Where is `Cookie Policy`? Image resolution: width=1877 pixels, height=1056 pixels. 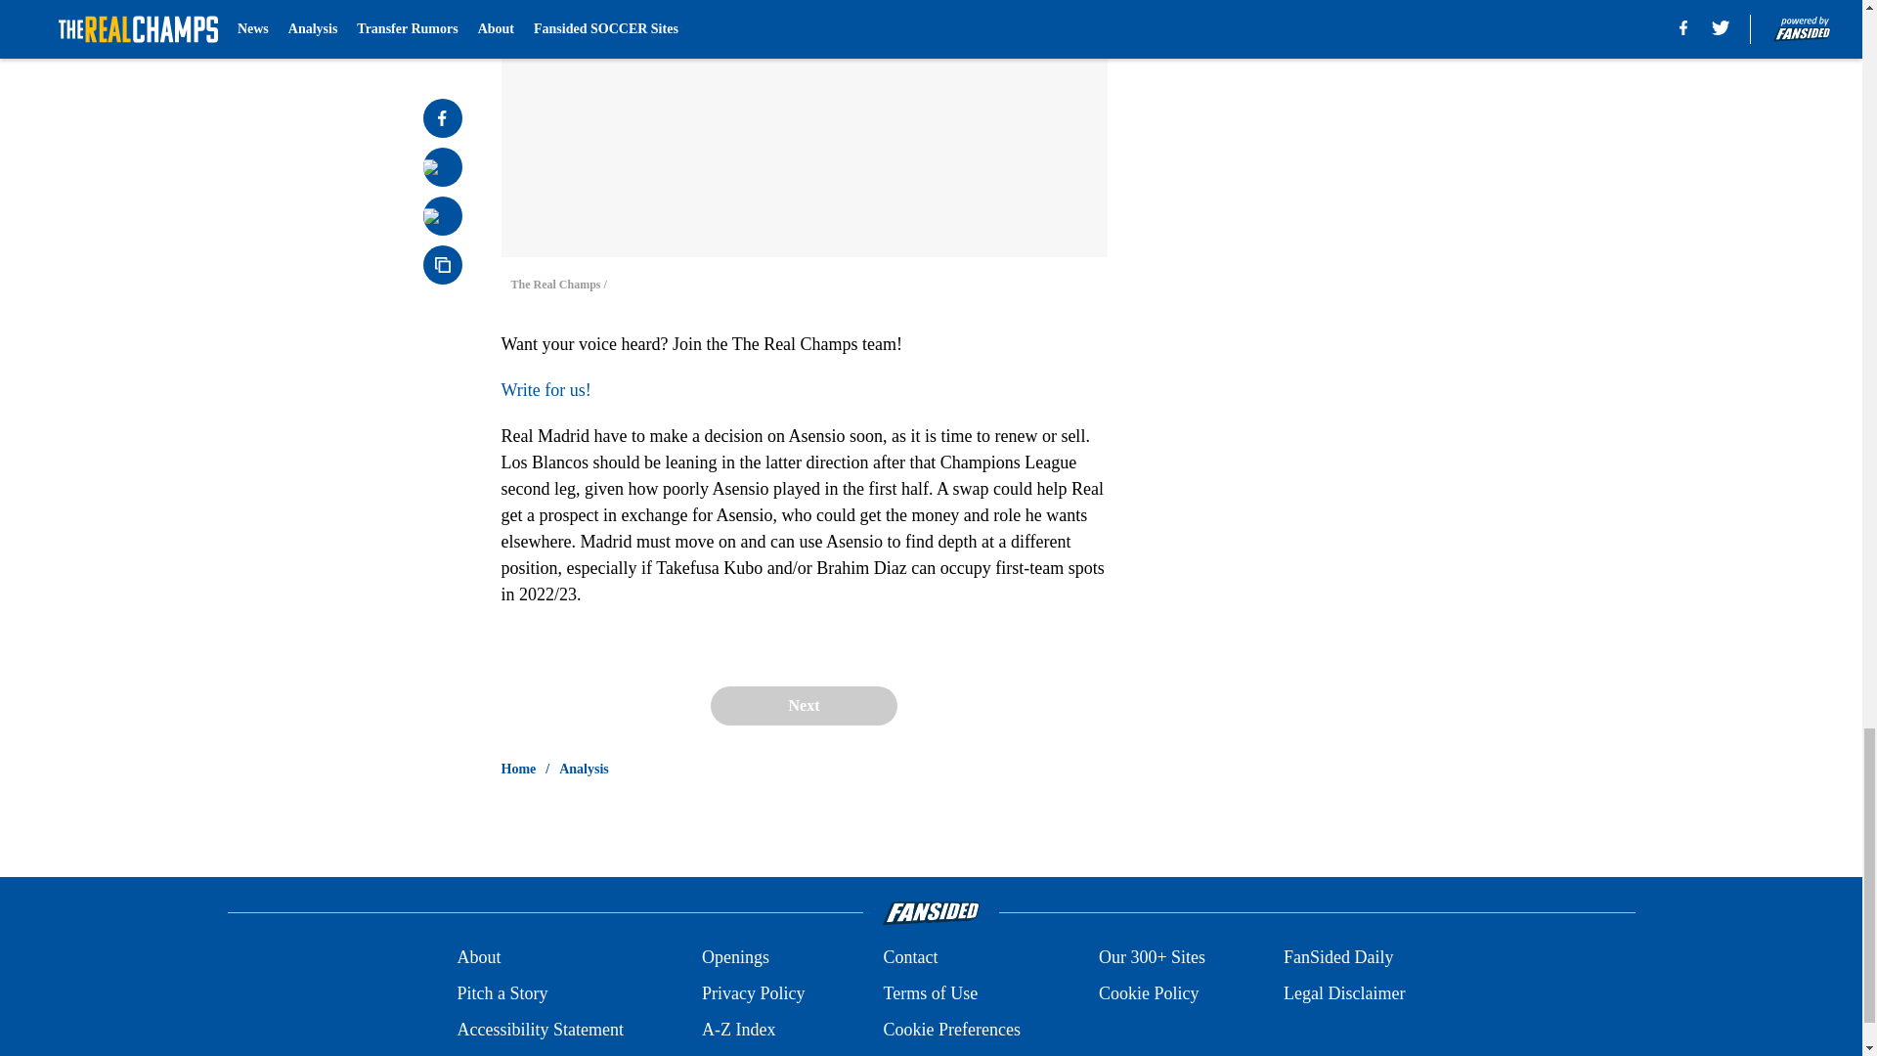
Cookie Policy is located at coordinates (1148, 993).